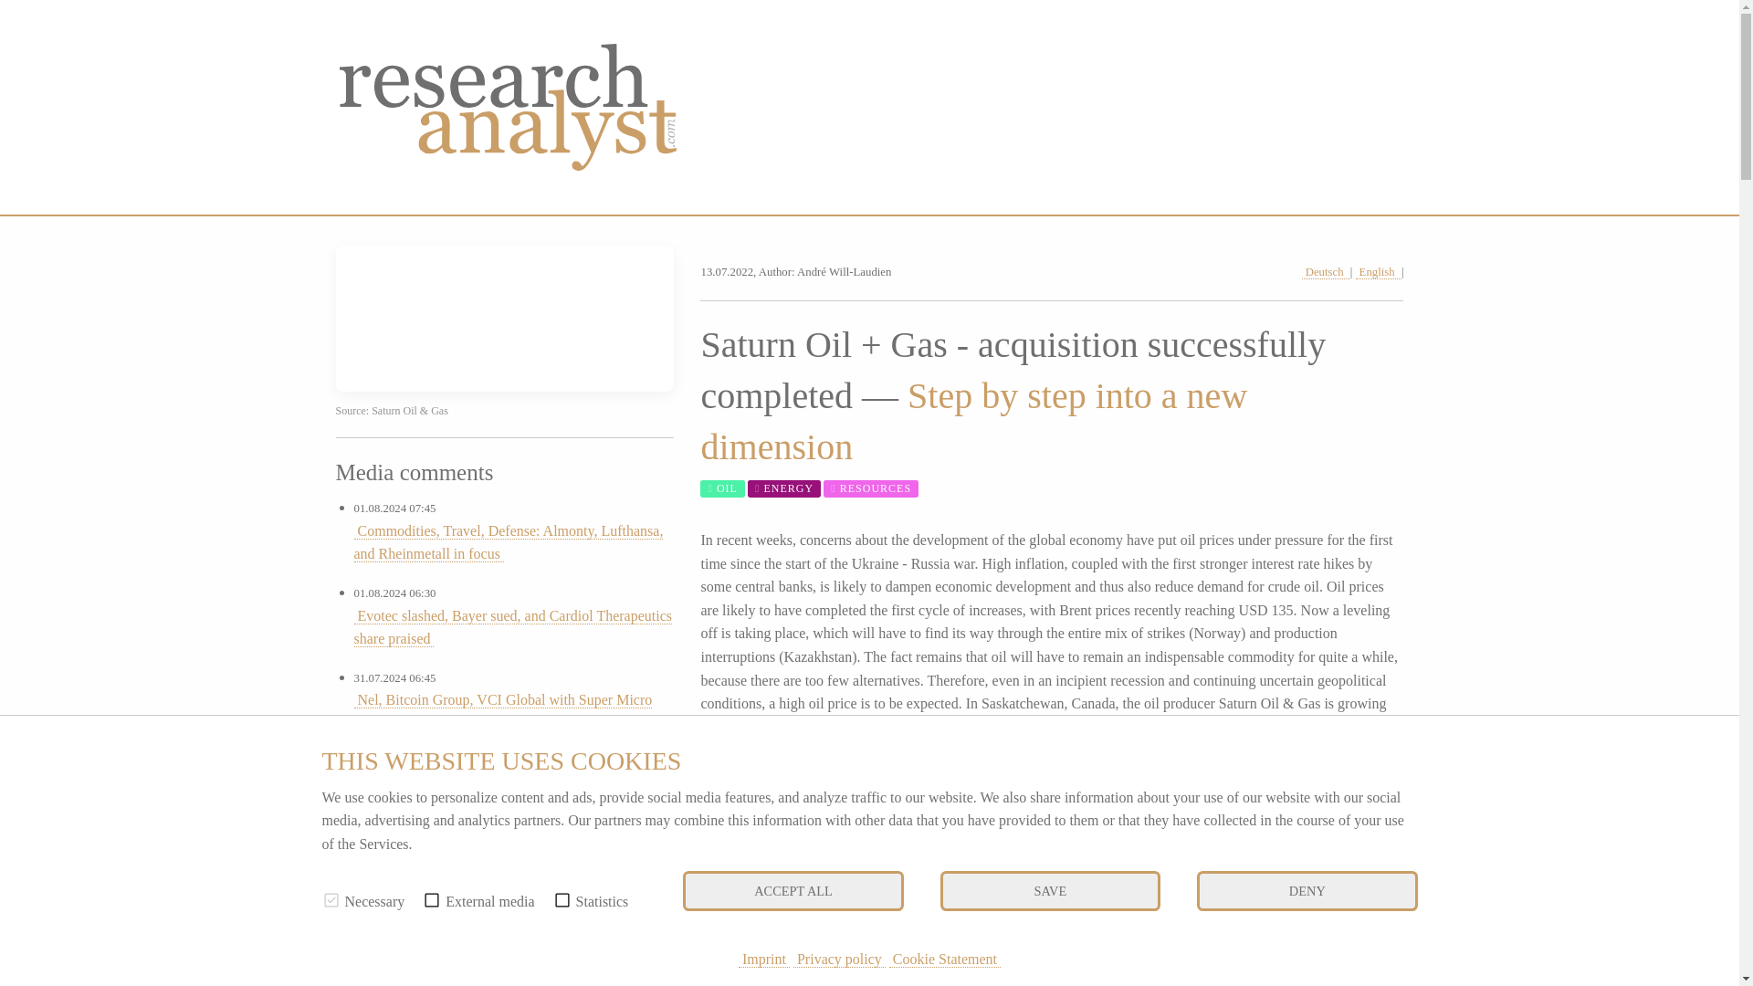 This screenshot has height=986, width=1753. Describe the element at coordinates (1326, 272) in the screenshot. I see `Deutsch` at that location.